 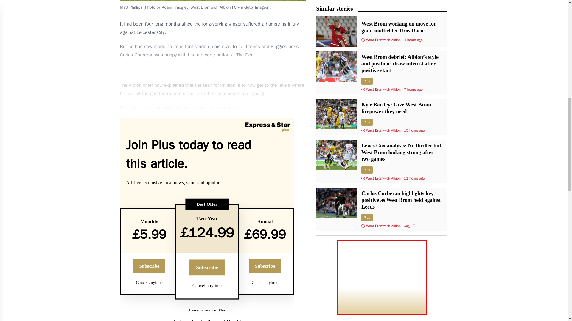 What do you see at coordinates (382, 278) in the screenshot?
I see `3rd party ad content` at bounding box center [382, 278].